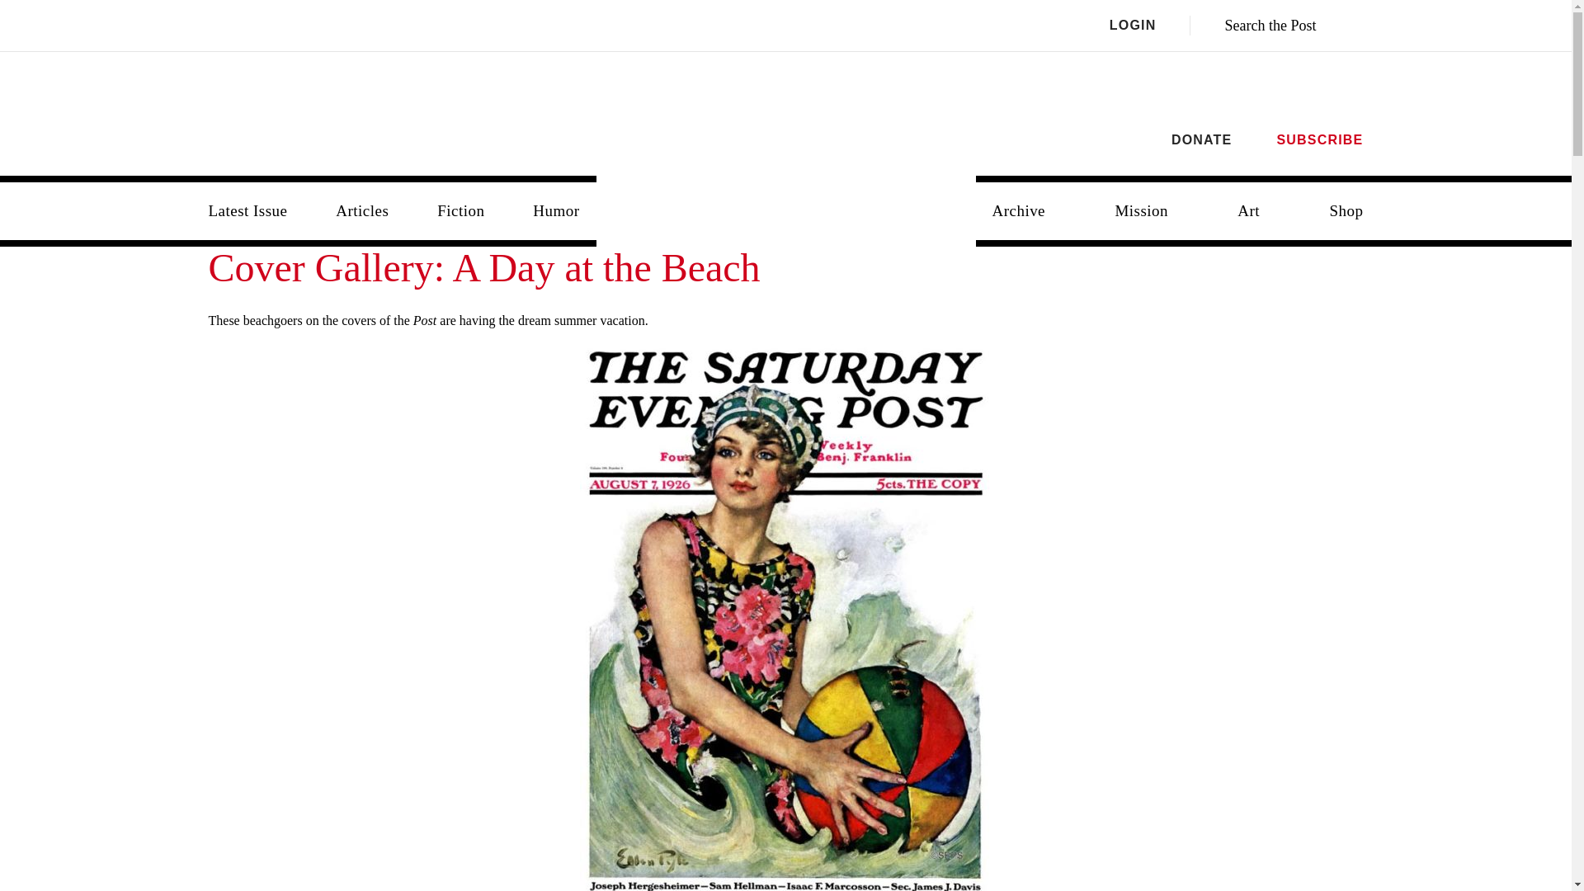 This screenshot has height=891, width=1584. I want to click on SUBSCRIBE, so click(1319, 139).